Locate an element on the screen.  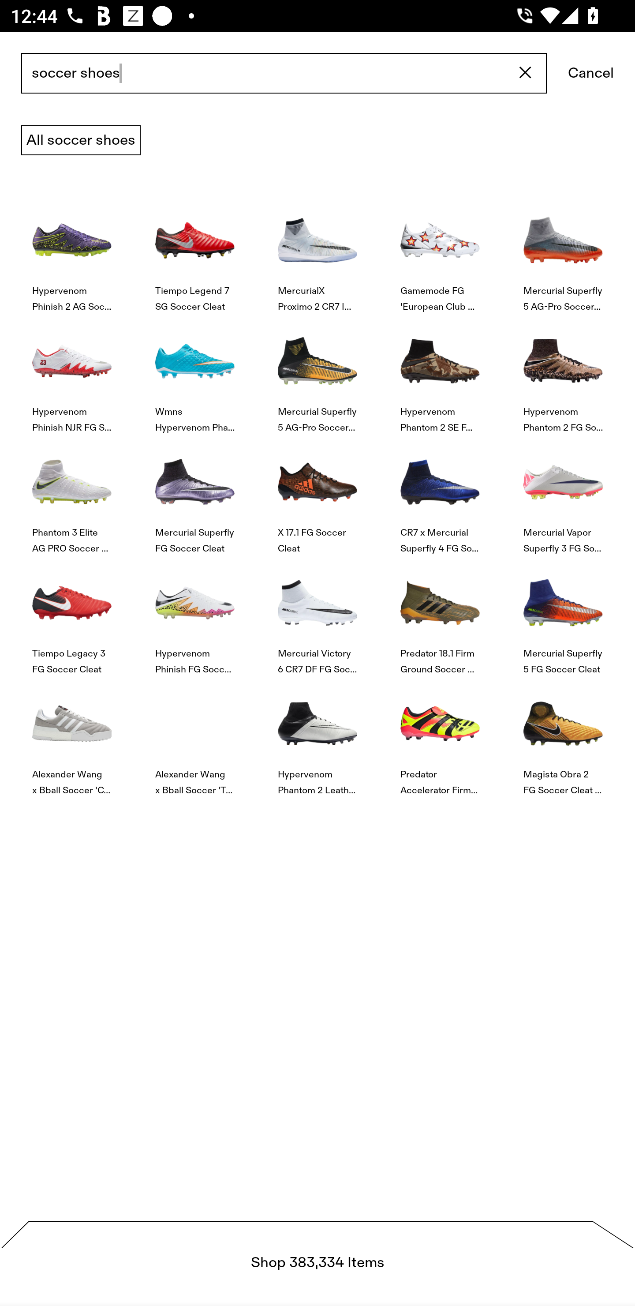
Hypervenom Phantom 2 SE FG Soccer Cleat is located at coordinates (440, 373).